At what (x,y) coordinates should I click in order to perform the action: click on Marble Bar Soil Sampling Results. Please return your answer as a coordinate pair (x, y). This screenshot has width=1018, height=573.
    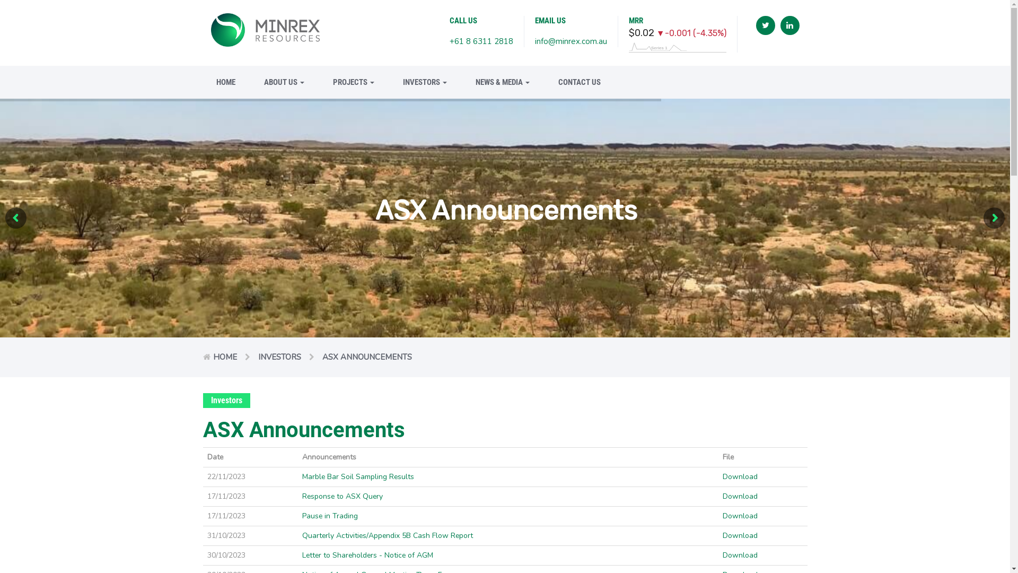
    Looking at the image, I should click on (358, 476).